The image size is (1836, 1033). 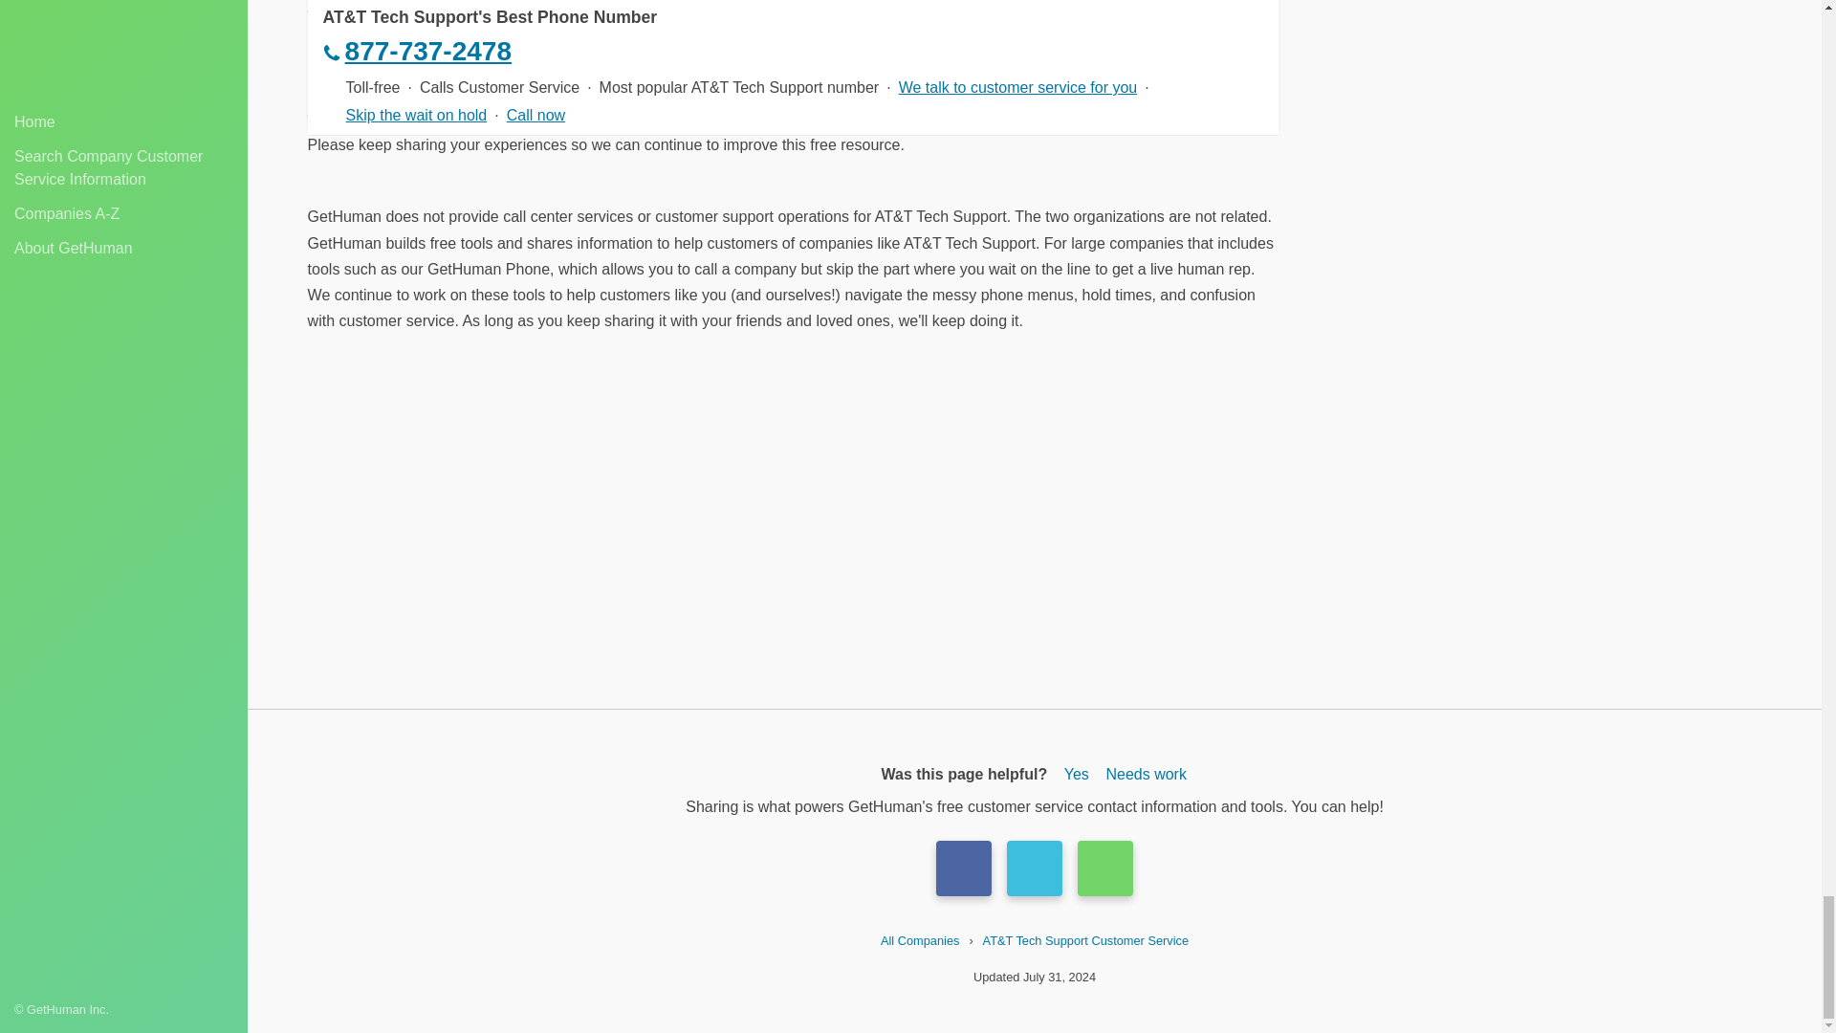 I want to click on Share via Email, so click(x=1105, y=868).